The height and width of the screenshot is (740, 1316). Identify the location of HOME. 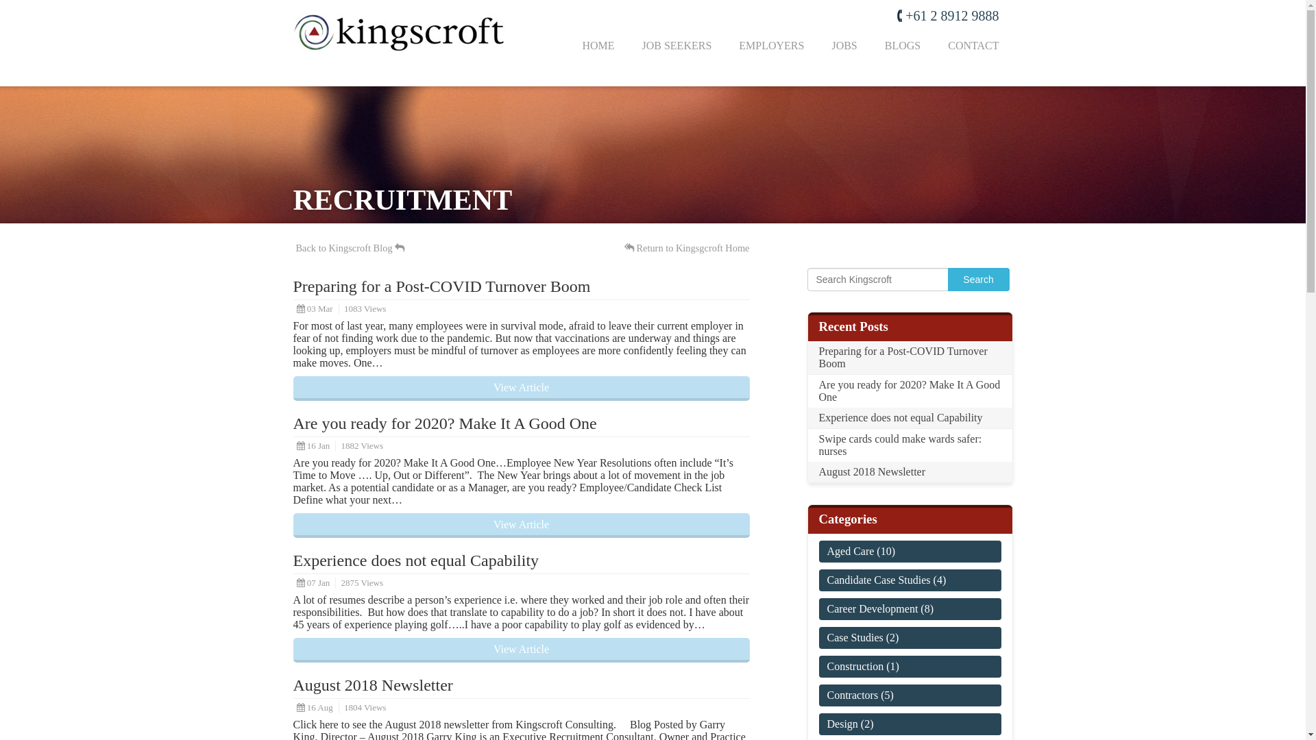
(598, 46).